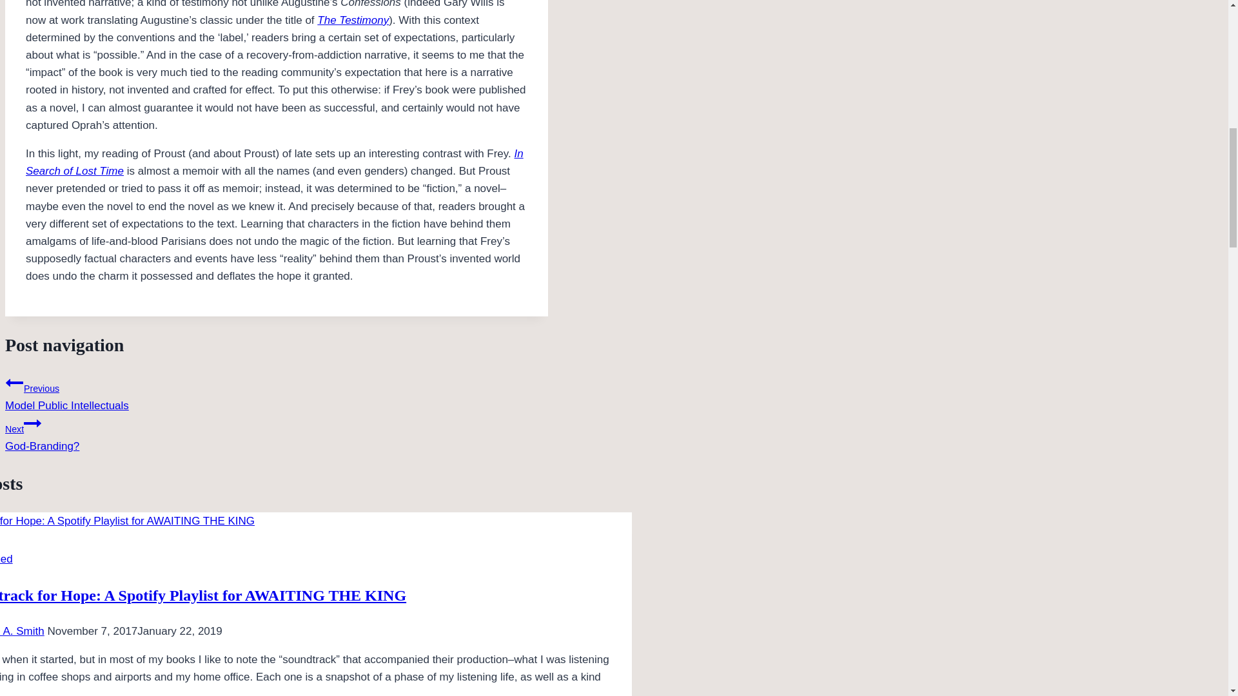 The width and height of the screenshot is (1238, 696). What do you see at coordinates (352, 20) in the screenshot?
I see `The Testimony` at bounding box center [352, 20].